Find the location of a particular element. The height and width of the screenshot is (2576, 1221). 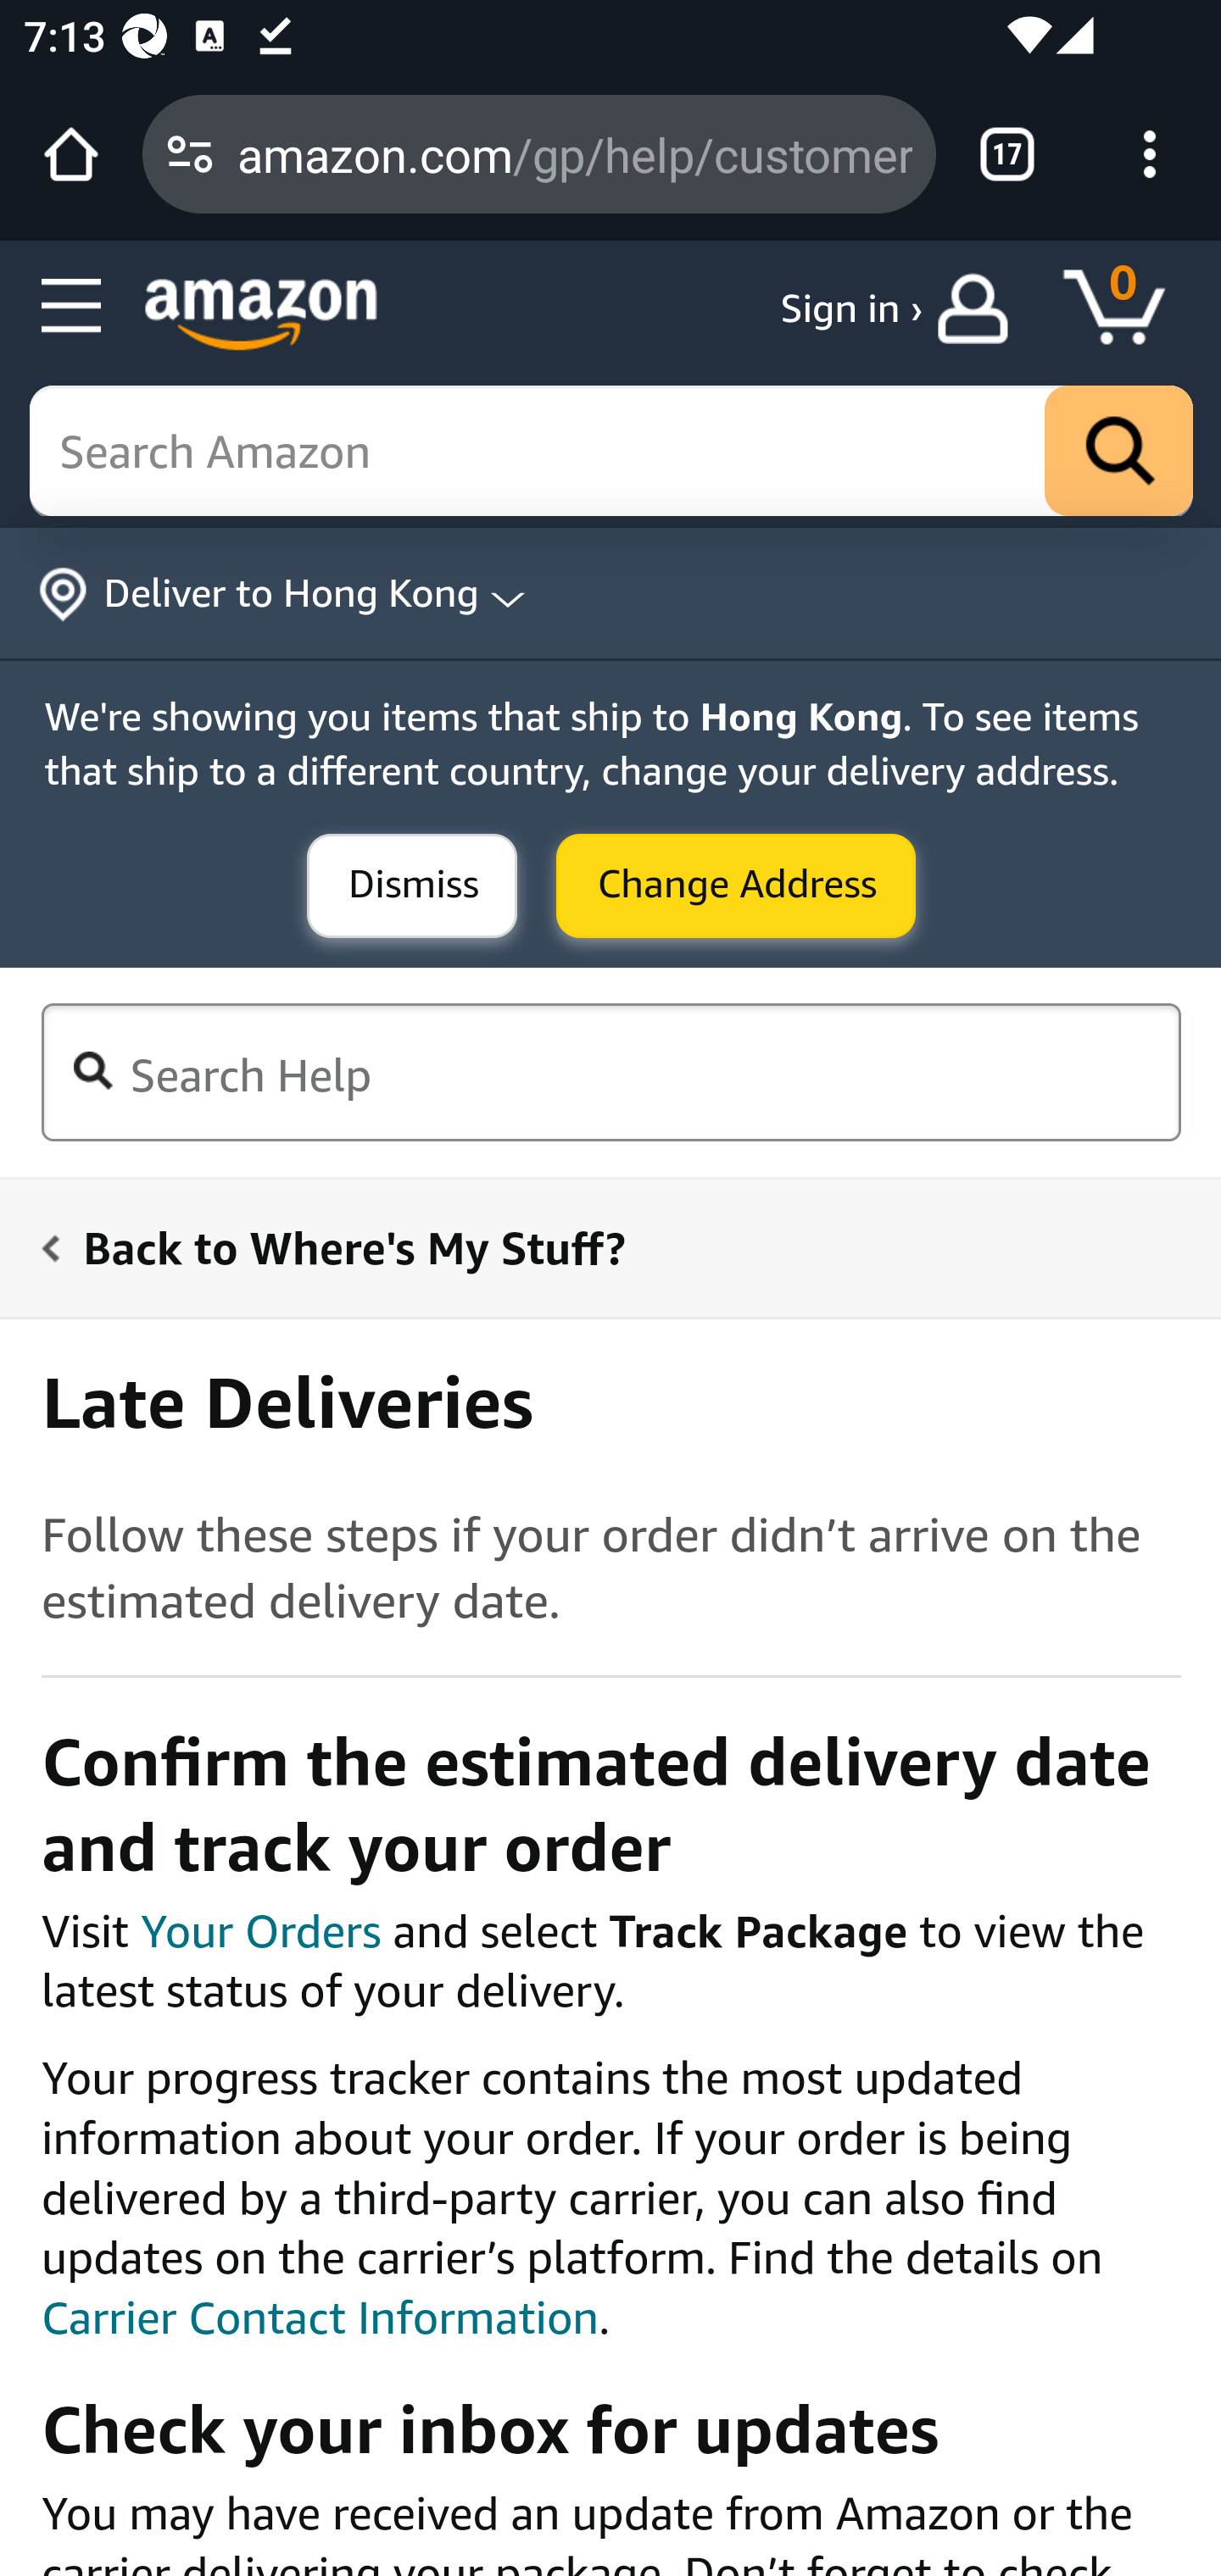

Back to Where's My Stuff? is located at coordinates (592, 1246).